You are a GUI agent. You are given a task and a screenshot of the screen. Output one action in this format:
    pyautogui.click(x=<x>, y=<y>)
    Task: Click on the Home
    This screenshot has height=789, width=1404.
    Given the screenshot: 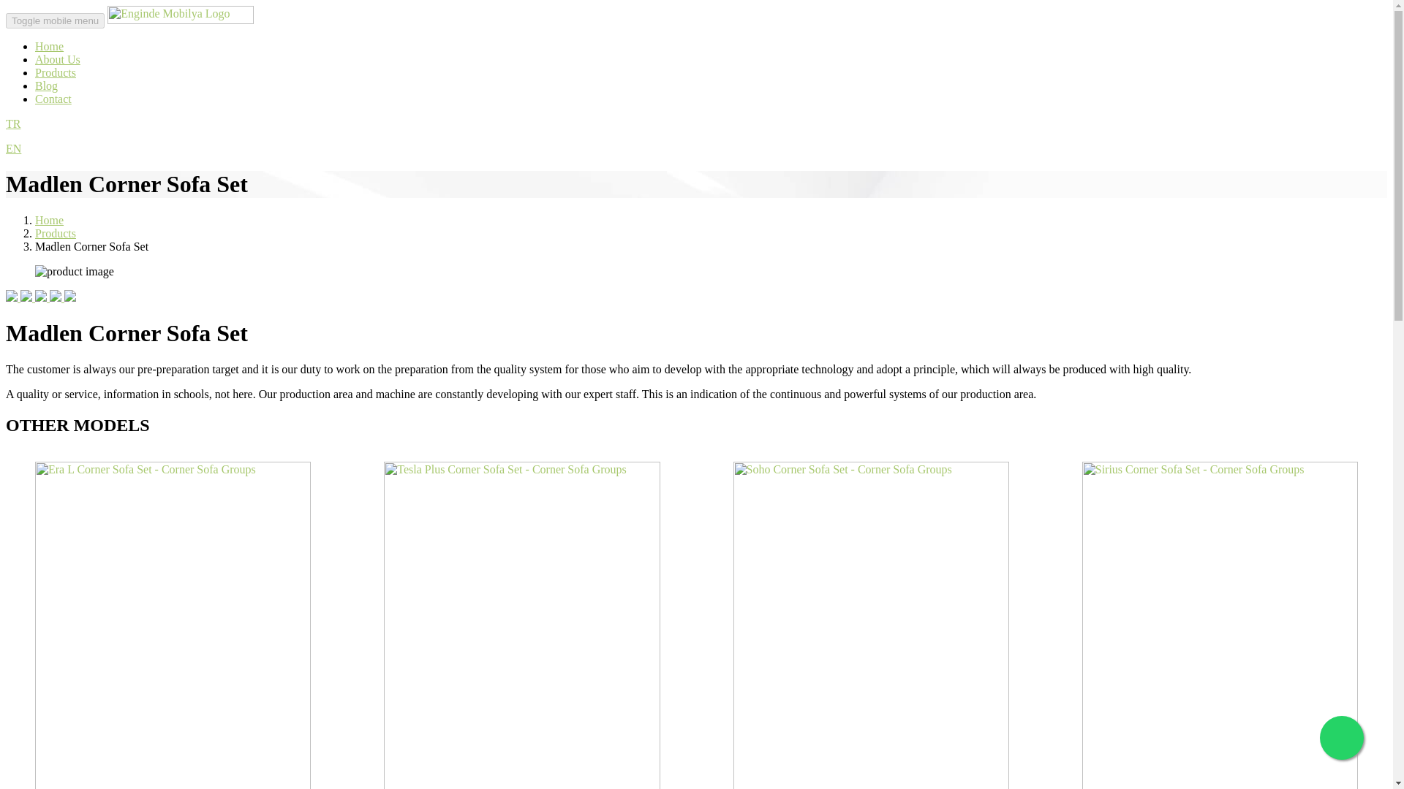 What is the action you would take?
    pyautogui.click(x=49, y=219)
    